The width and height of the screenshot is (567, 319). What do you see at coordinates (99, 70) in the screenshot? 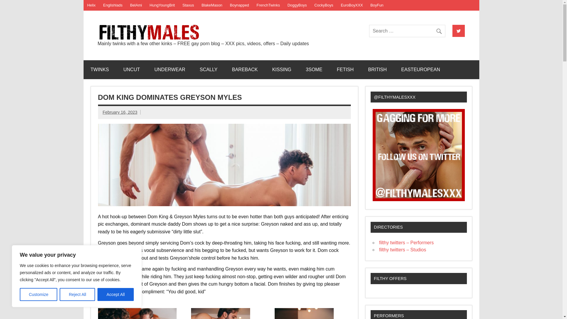
I see `TWINKS` at bounding box center [99, 70].